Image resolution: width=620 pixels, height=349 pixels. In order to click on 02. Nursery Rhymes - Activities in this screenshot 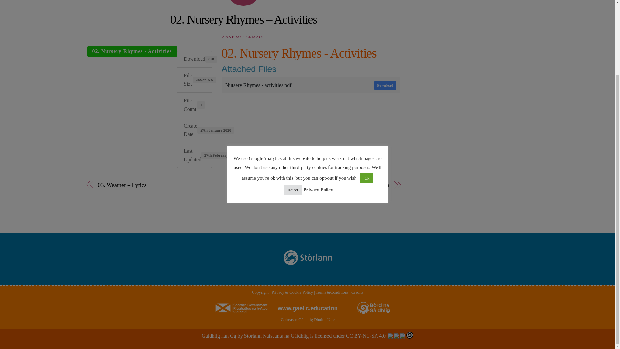, I will do `click(132, 51)`.